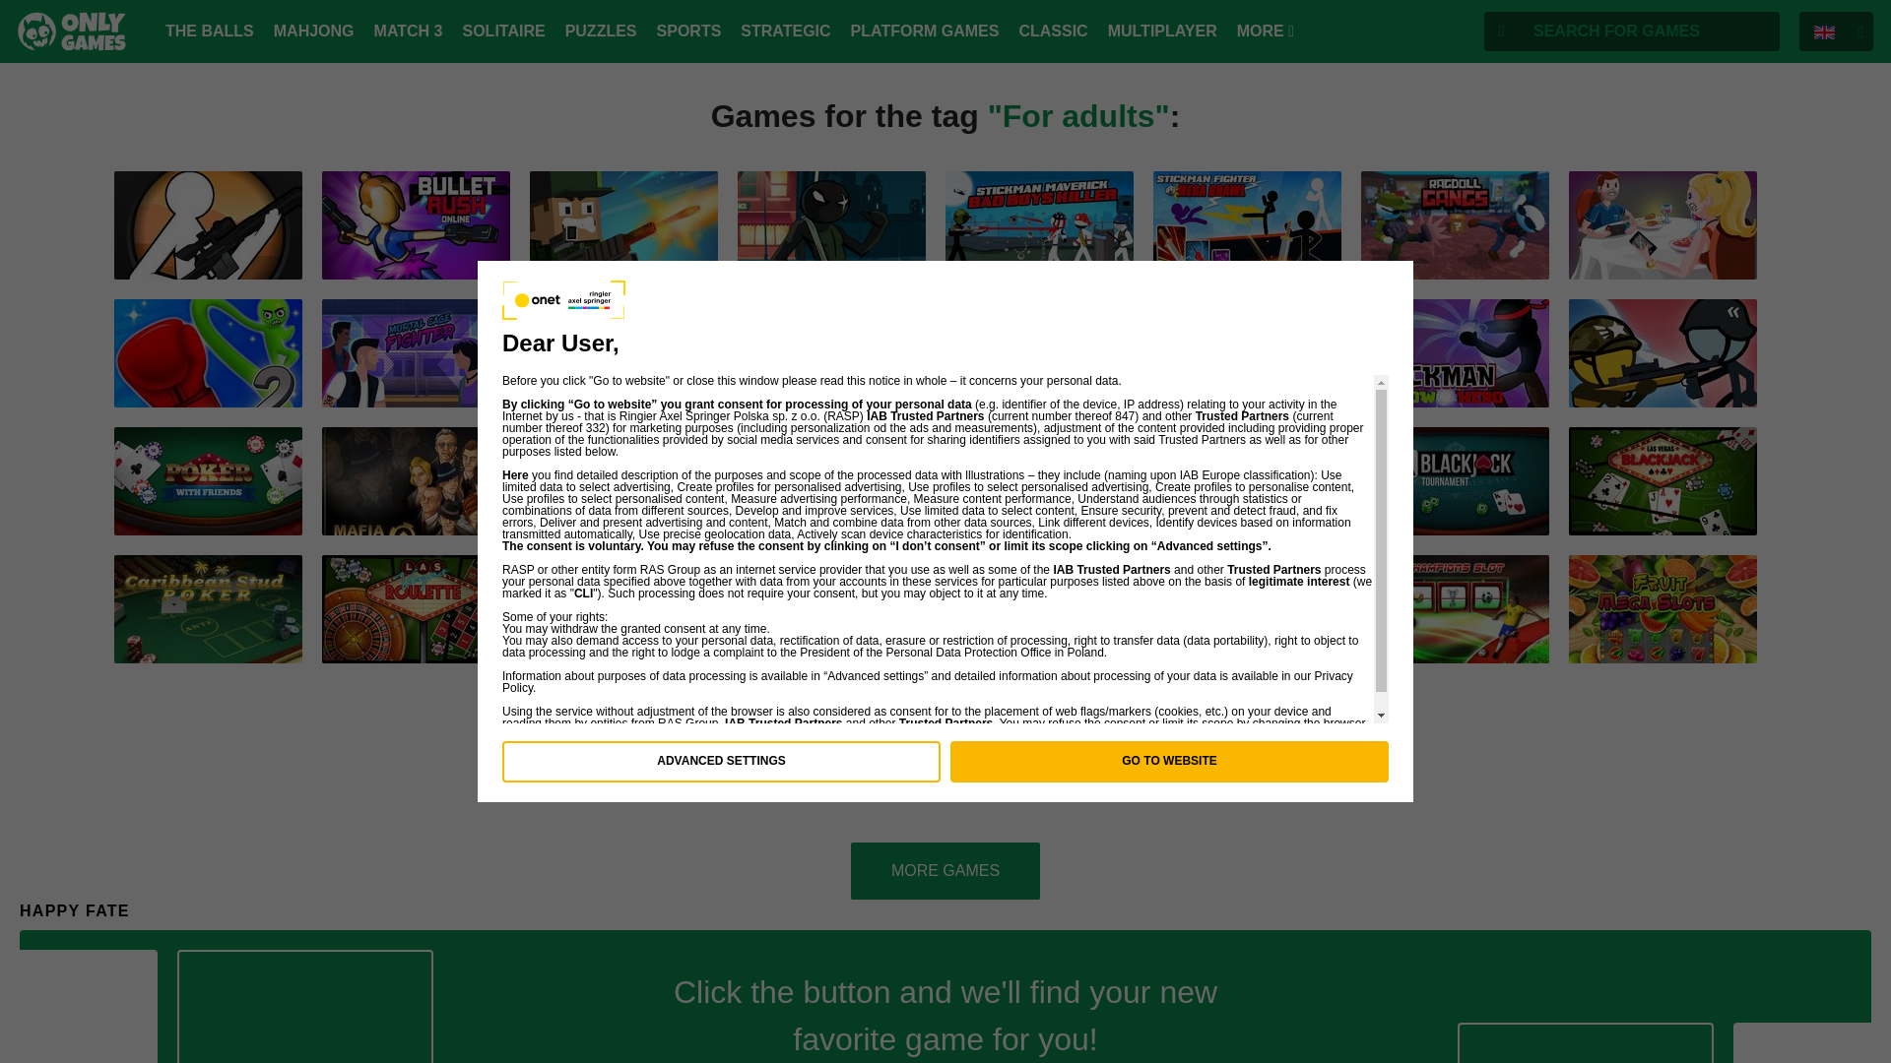  Describe the element at coordinates (502, 31) in the screenshot. I see `SOLITAIRE` at that location.